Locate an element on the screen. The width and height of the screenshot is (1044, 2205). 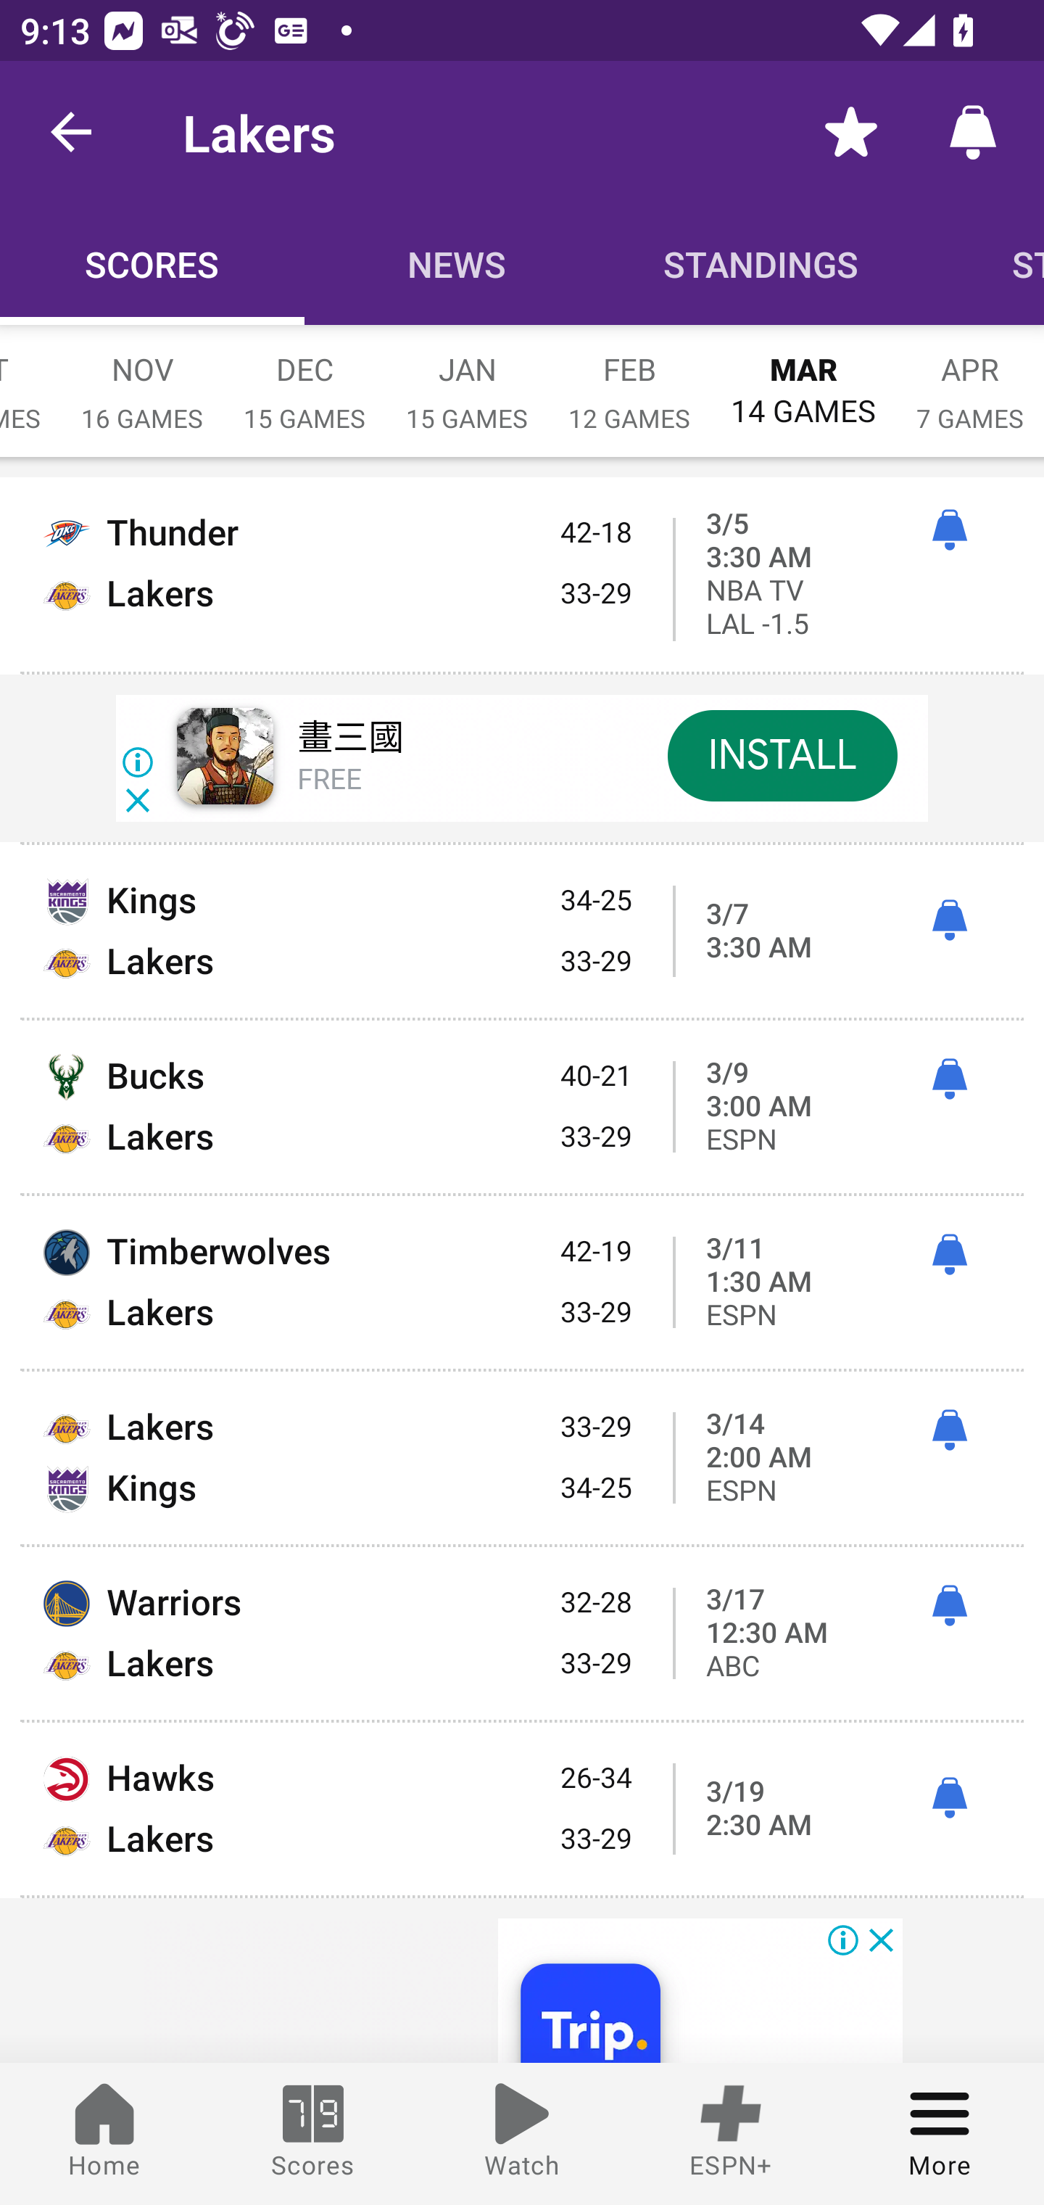
ì is located at coordinates (949, 1798).